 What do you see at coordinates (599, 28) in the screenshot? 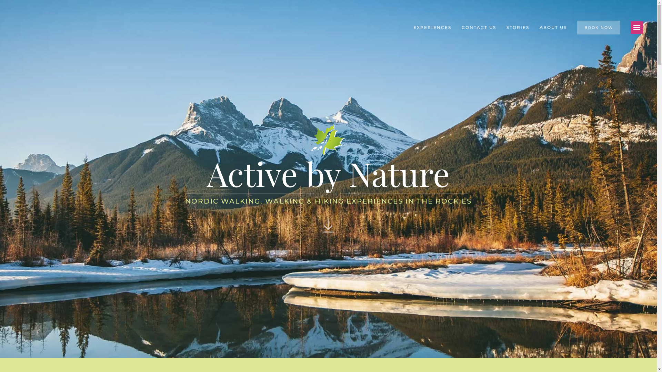
I see `BOOK NOW` at bounding box center [599, 28].